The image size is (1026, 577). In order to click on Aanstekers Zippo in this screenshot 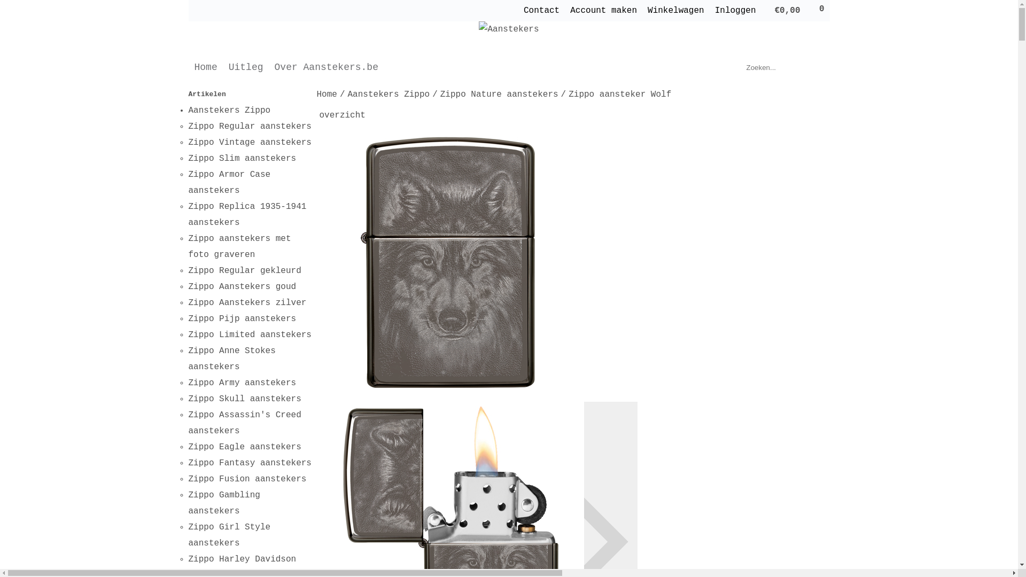, I will do `click(229, 111)`.